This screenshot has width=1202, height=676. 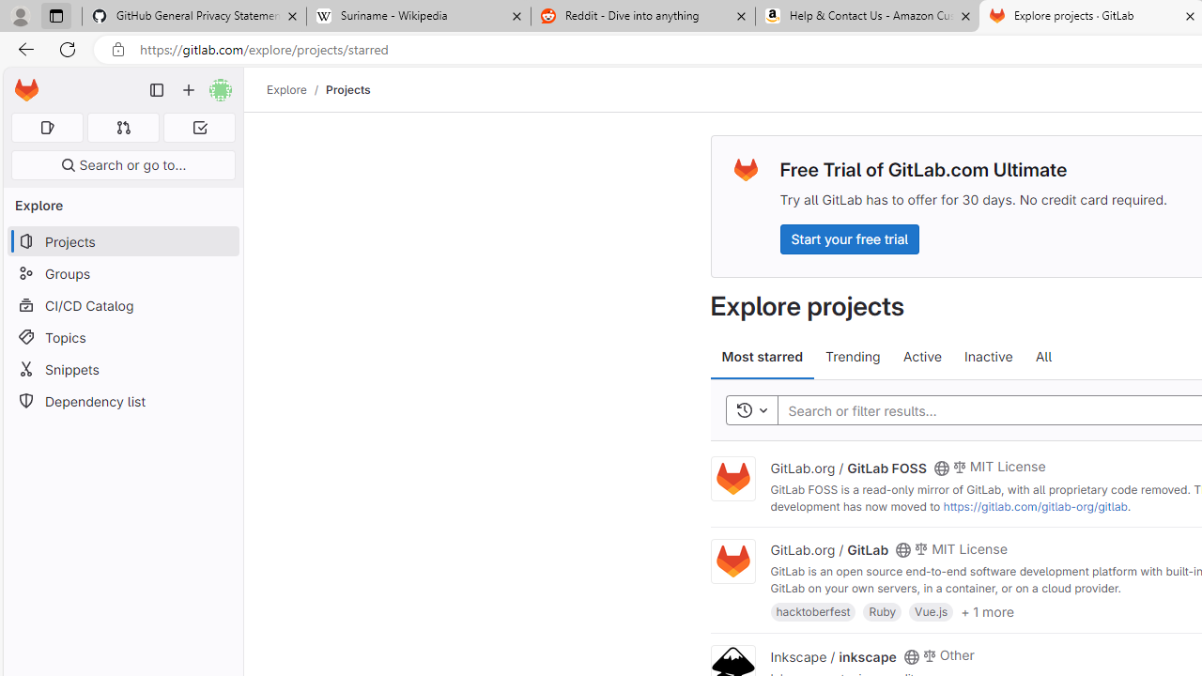 I want to click on hacktoberfest, so click(x=813, y=610).